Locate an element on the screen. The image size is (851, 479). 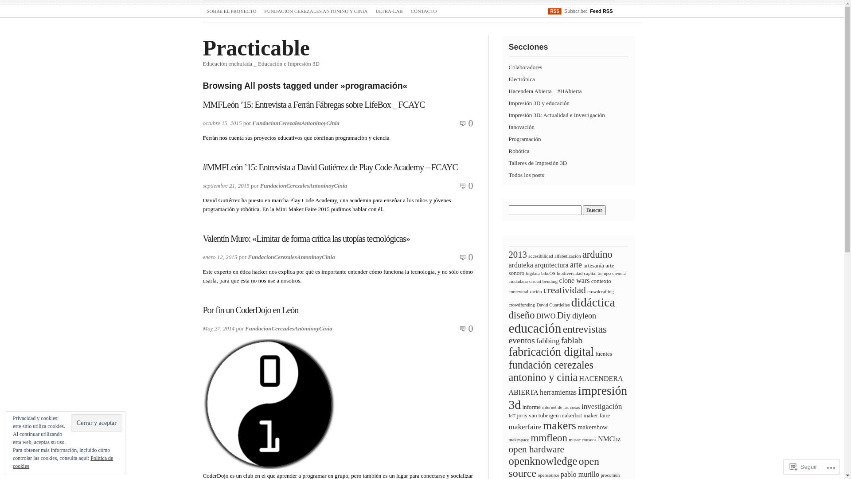
Colaboradores is located at coordinates (526, 67).